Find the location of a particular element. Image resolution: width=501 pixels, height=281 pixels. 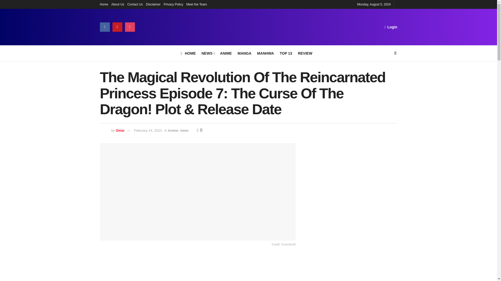

Meet the Team is located at coordinates (196, 4).